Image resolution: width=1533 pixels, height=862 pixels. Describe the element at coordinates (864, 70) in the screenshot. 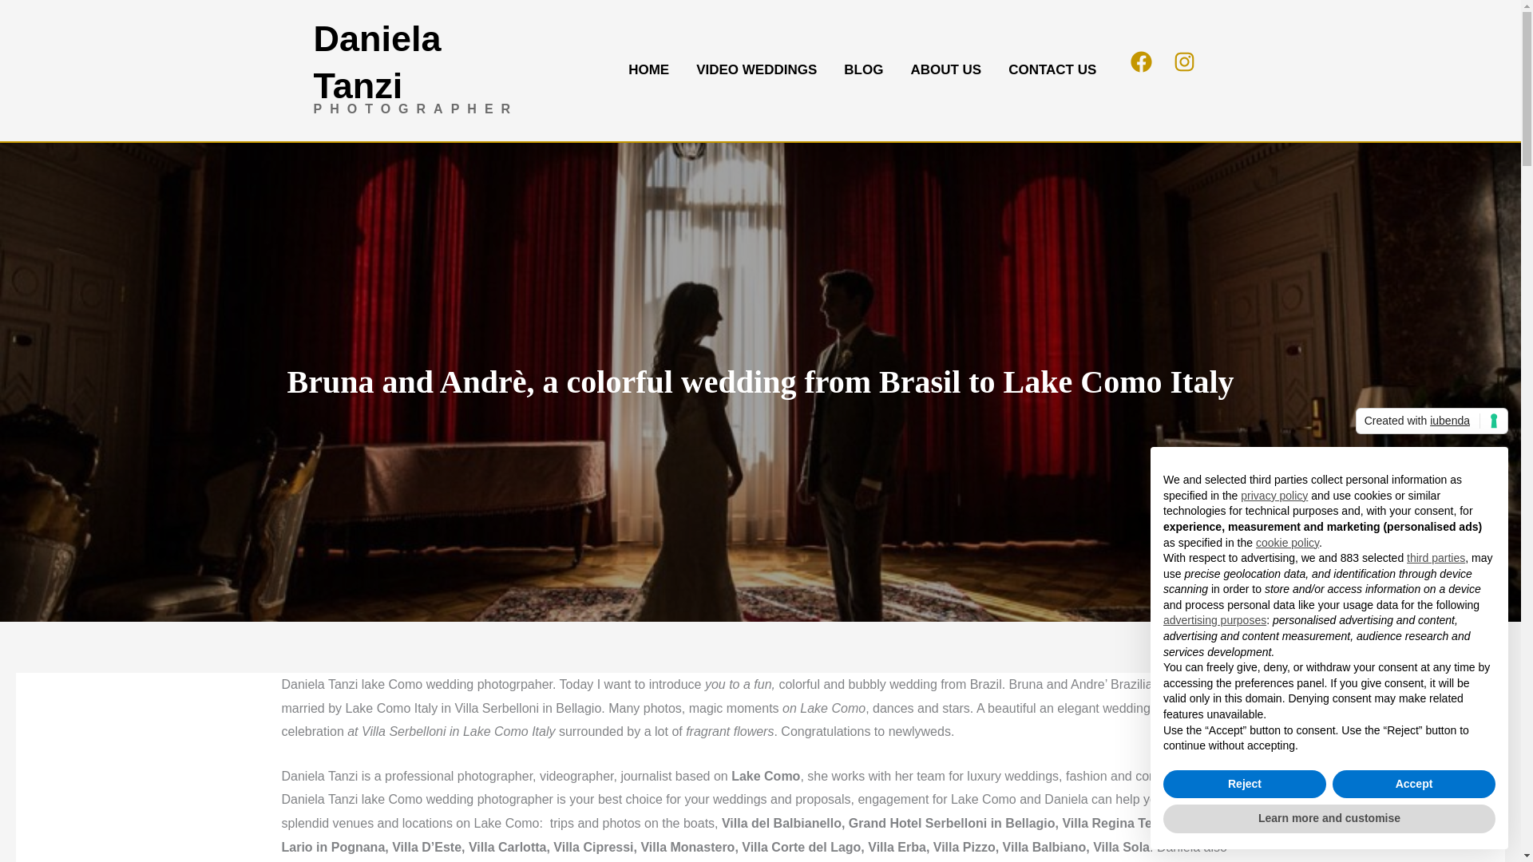

I see `BLOG` at that location.